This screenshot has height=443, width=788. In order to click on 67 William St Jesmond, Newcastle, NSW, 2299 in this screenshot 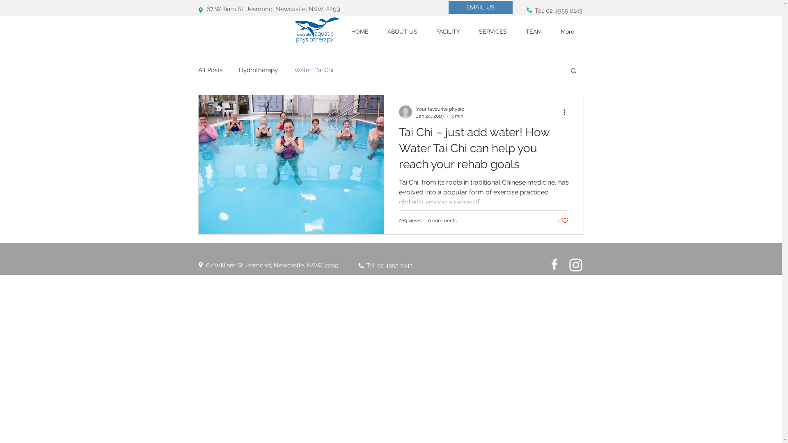, I will do `click(273, 265)`.